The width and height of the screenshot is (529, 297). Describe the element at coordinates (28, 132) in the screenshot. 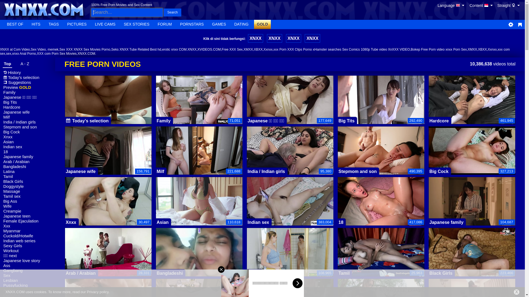

I see `Big Cock` at that location.